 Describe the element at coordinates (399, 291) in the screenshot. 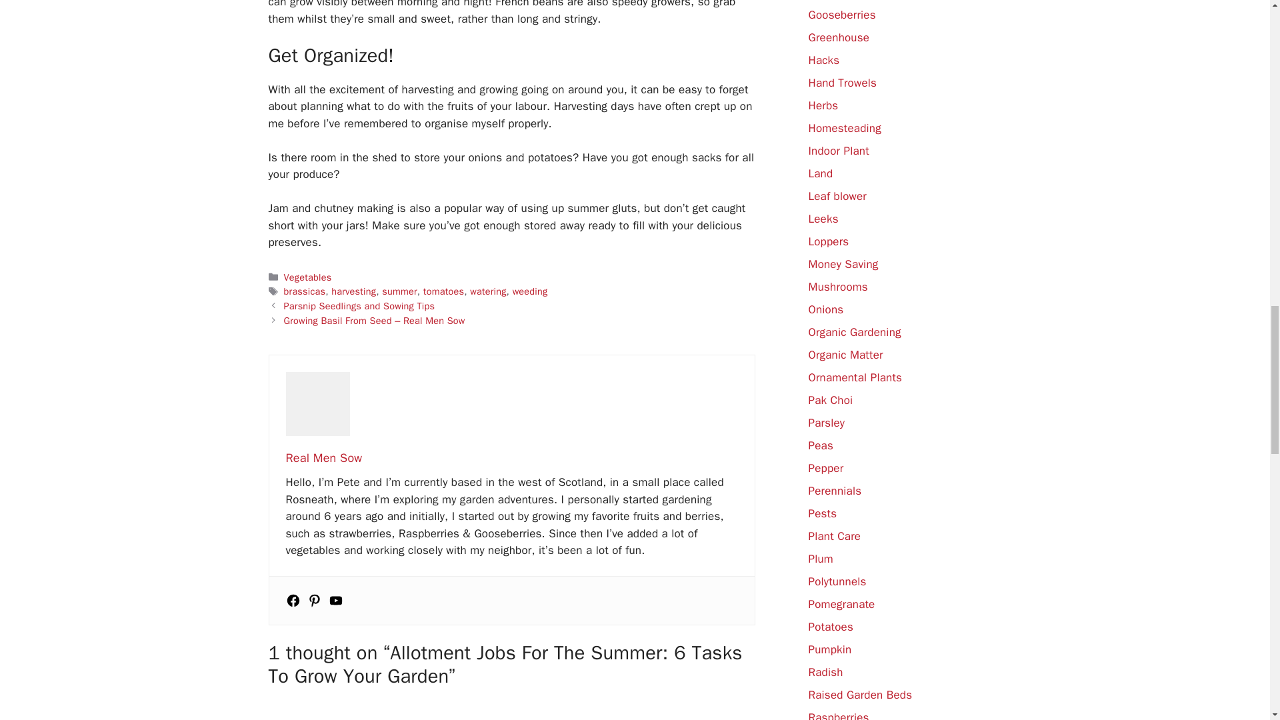

I see `summer` at that location.